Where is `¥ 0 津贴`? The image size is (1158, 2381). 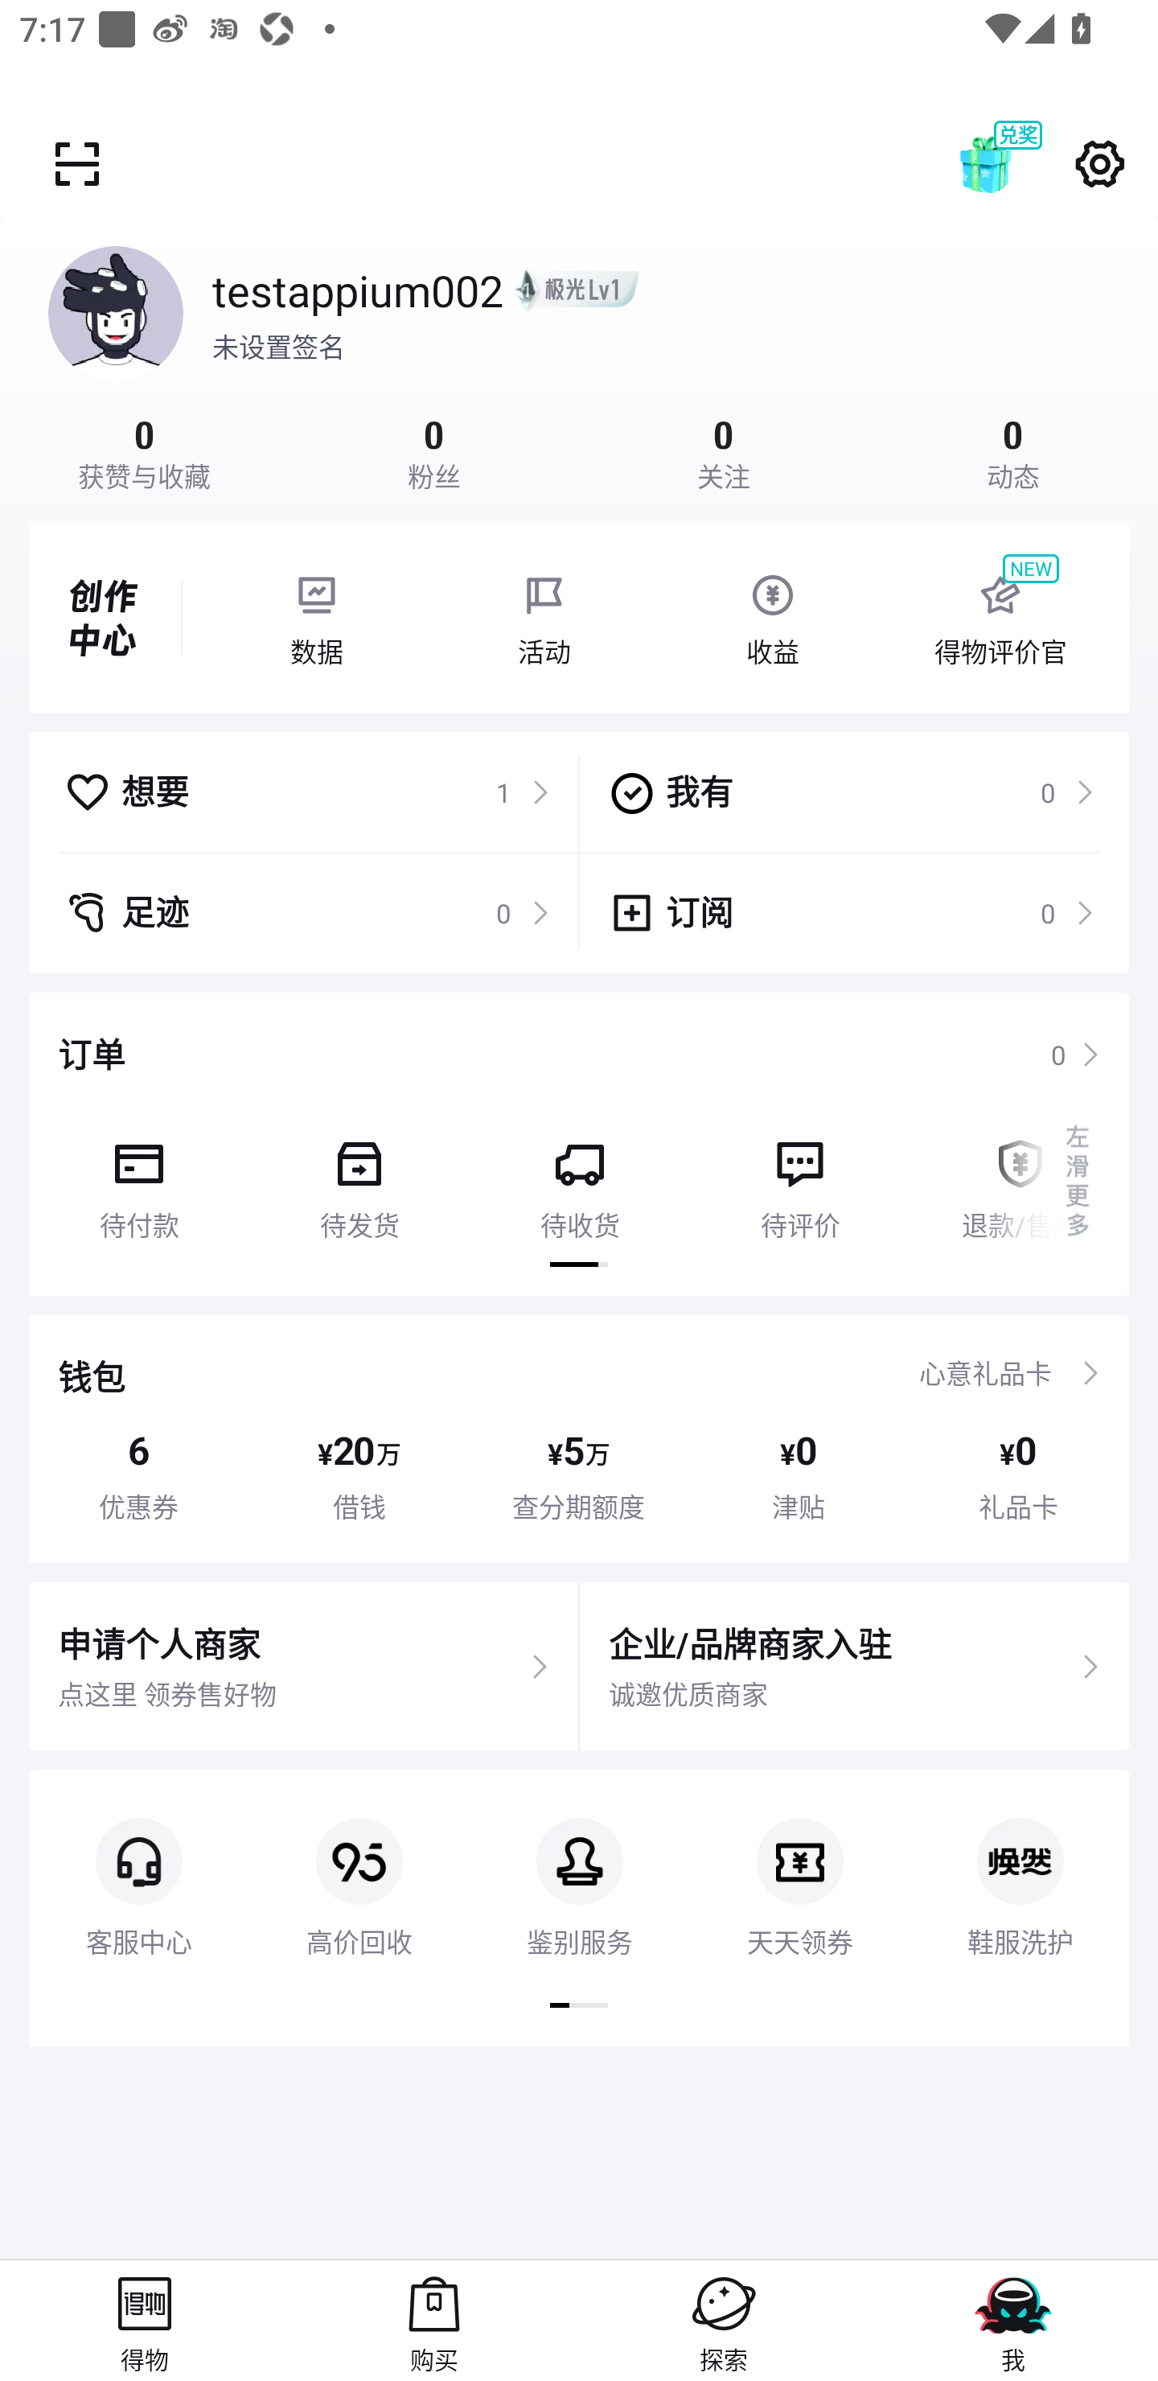 ¥ 0 津贴 is located at coordinates (799, 1476).